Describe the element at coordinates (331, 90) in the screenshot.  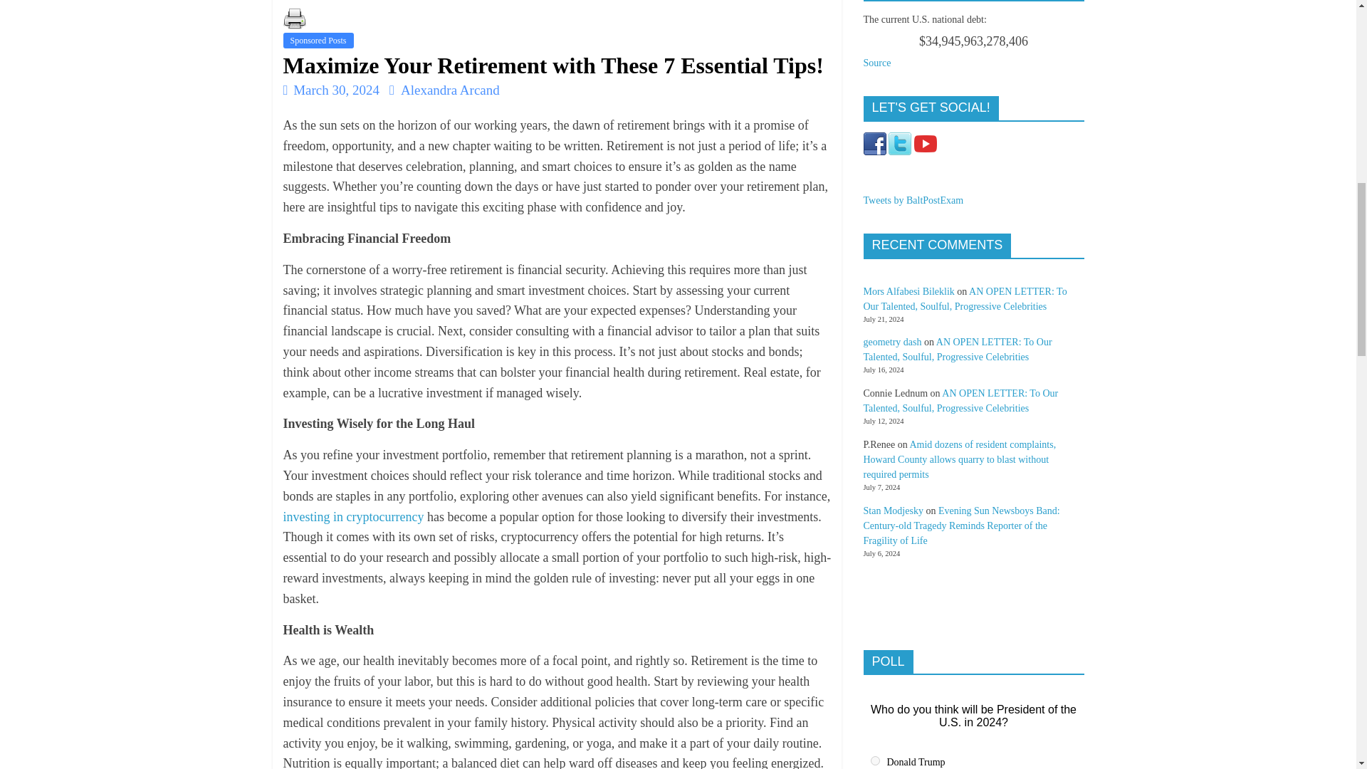
I see `1:25 PM` at that location.